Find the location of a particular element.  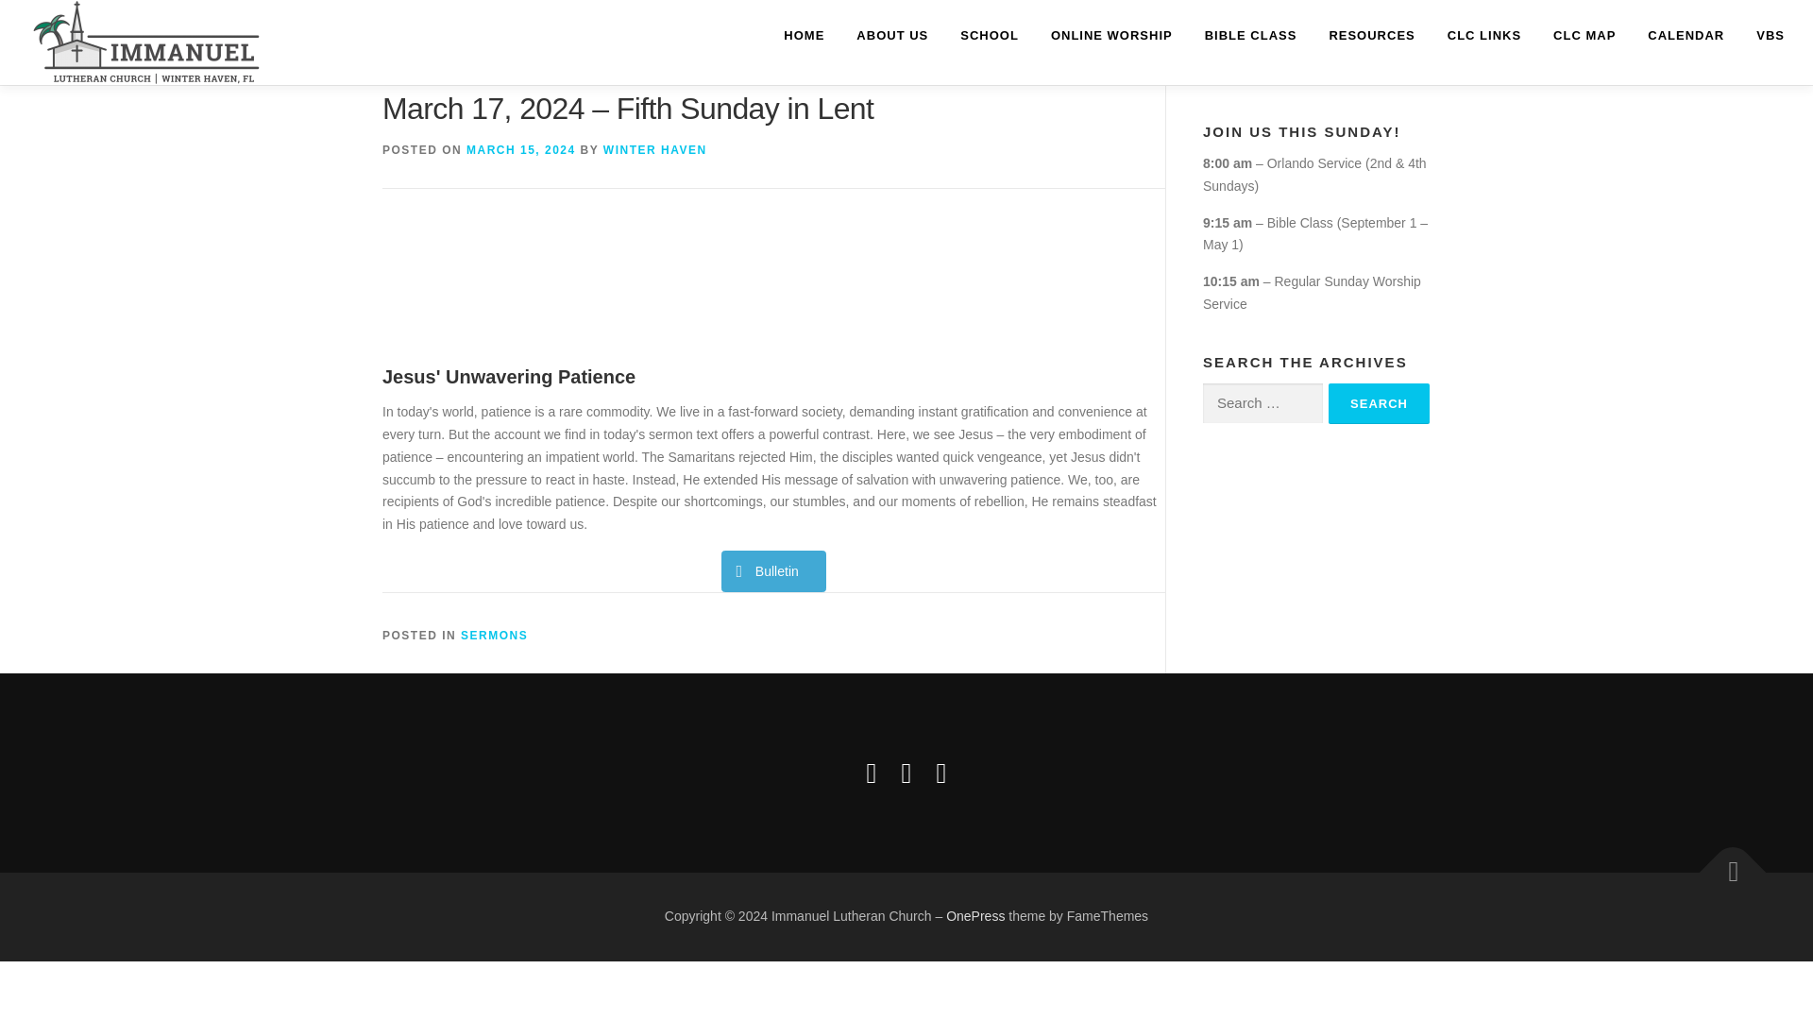

RESOURCES is located at coordinates (1371, 35).